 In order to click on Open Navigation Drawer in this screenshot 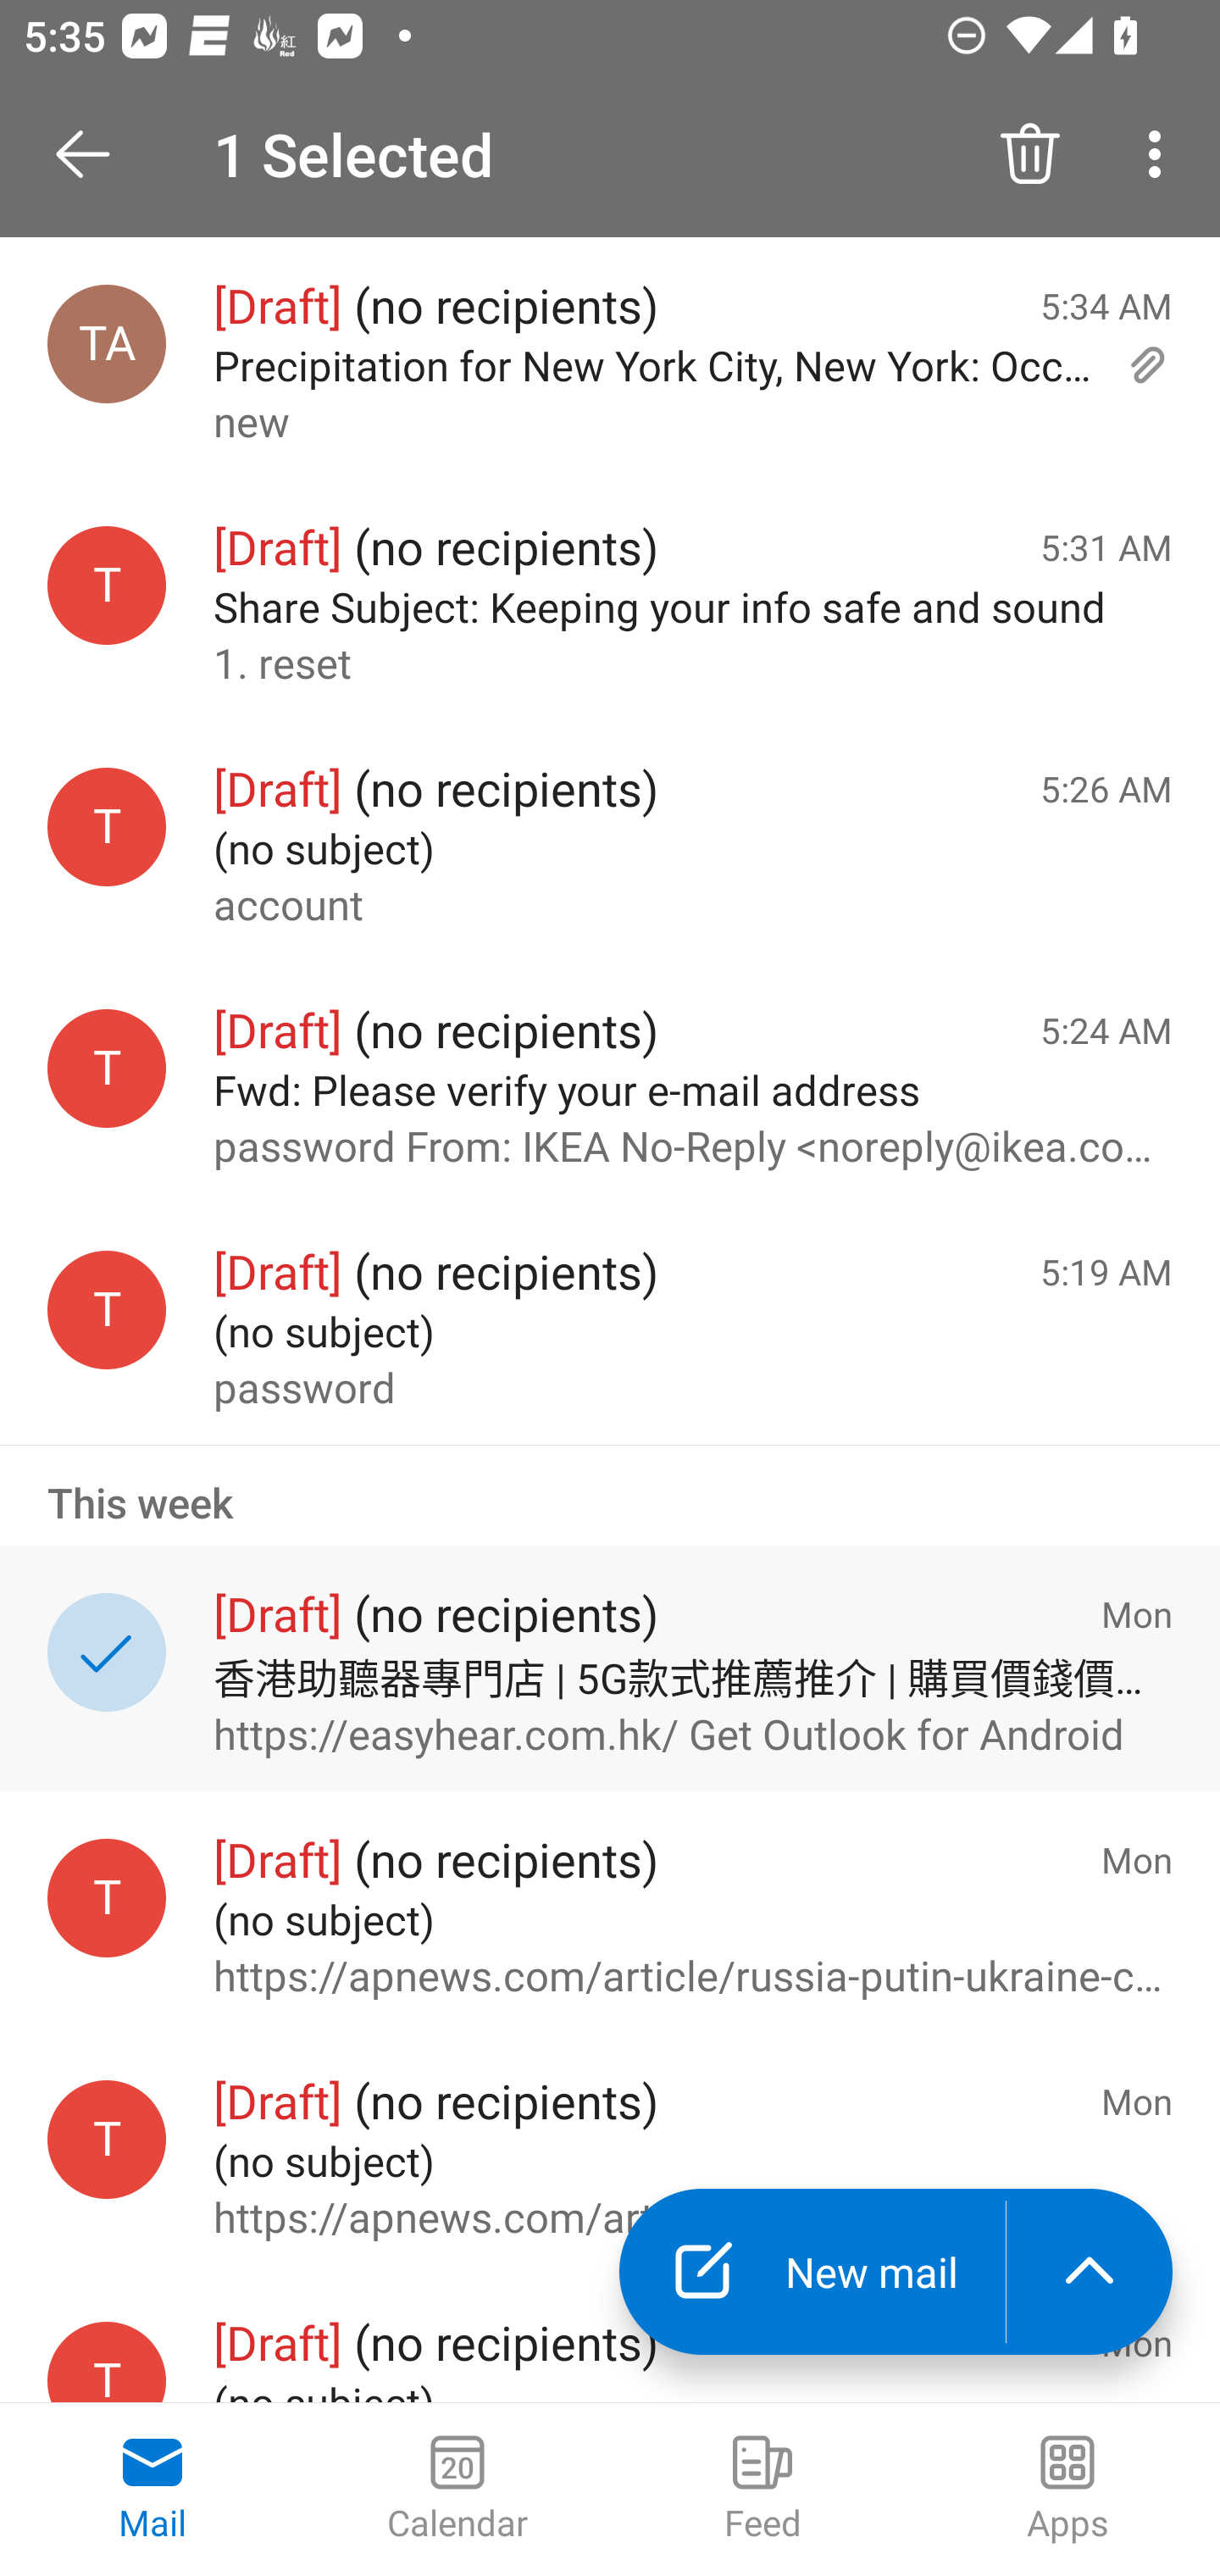, I will do `click(94, 154)`.